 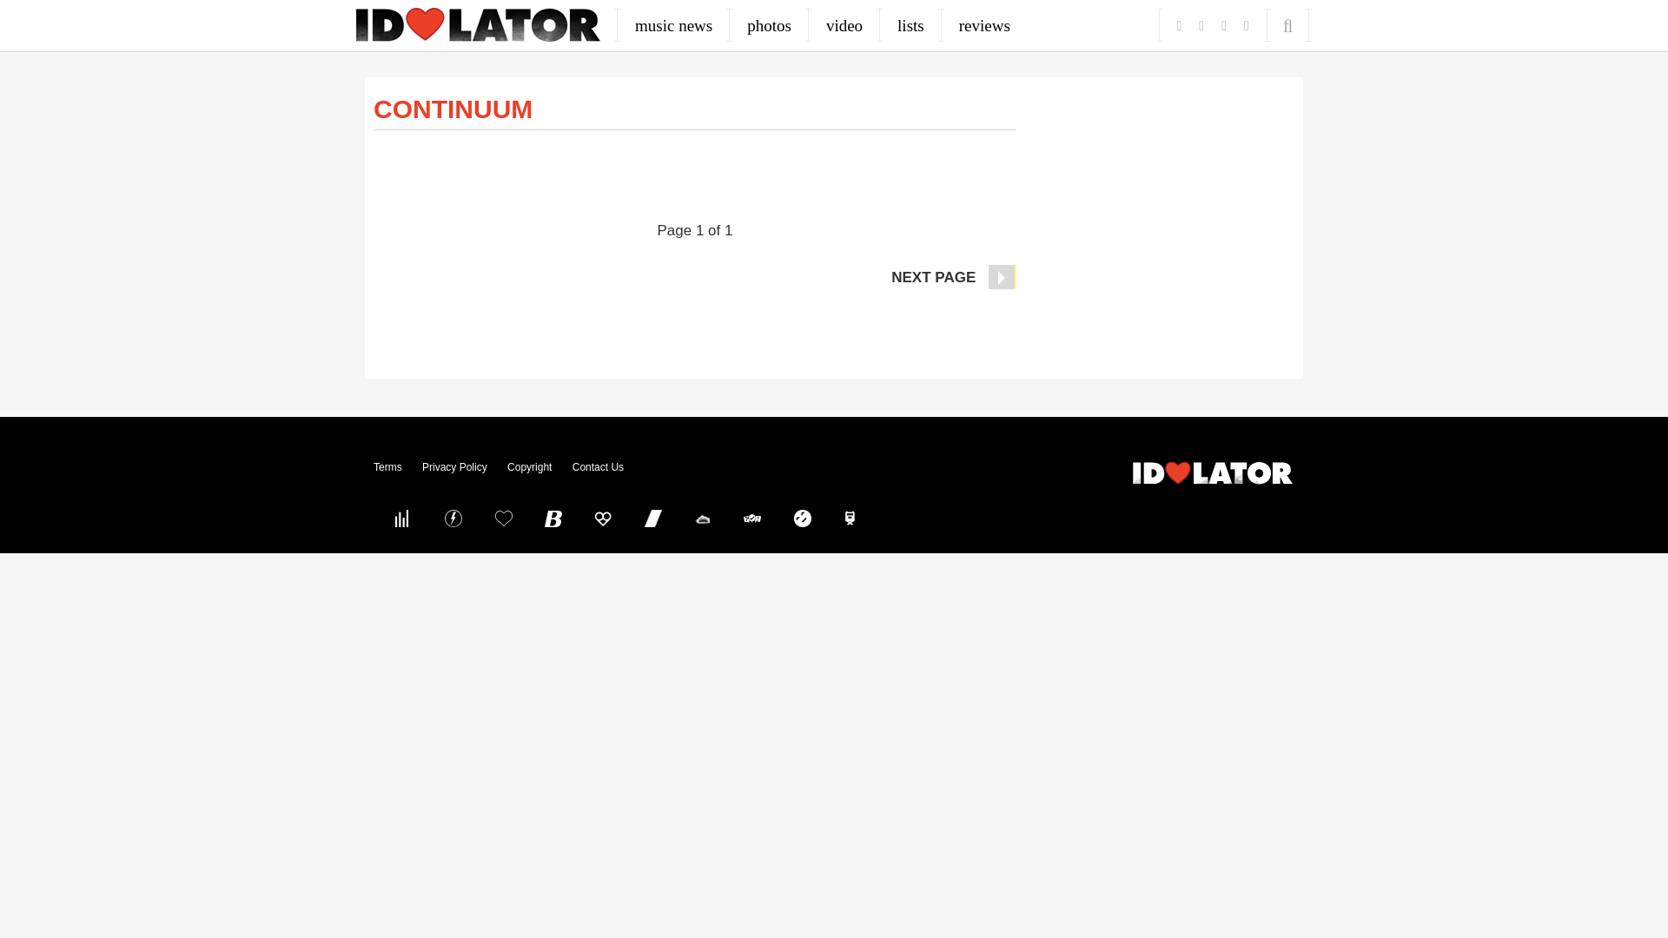 I want to click on Contact Us, so click(x=598, y=467).